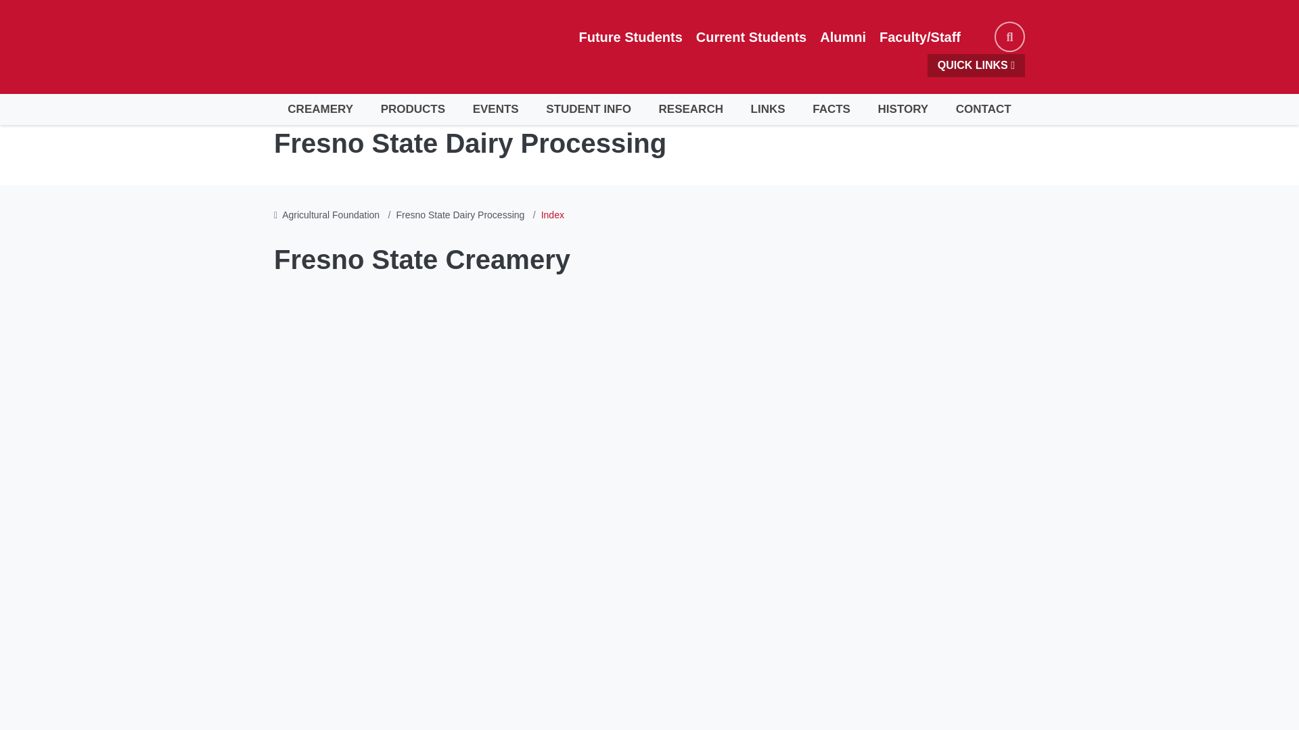 This screenshot has width=1299, height=730. I want to click on Alumni, so click(843, 36).